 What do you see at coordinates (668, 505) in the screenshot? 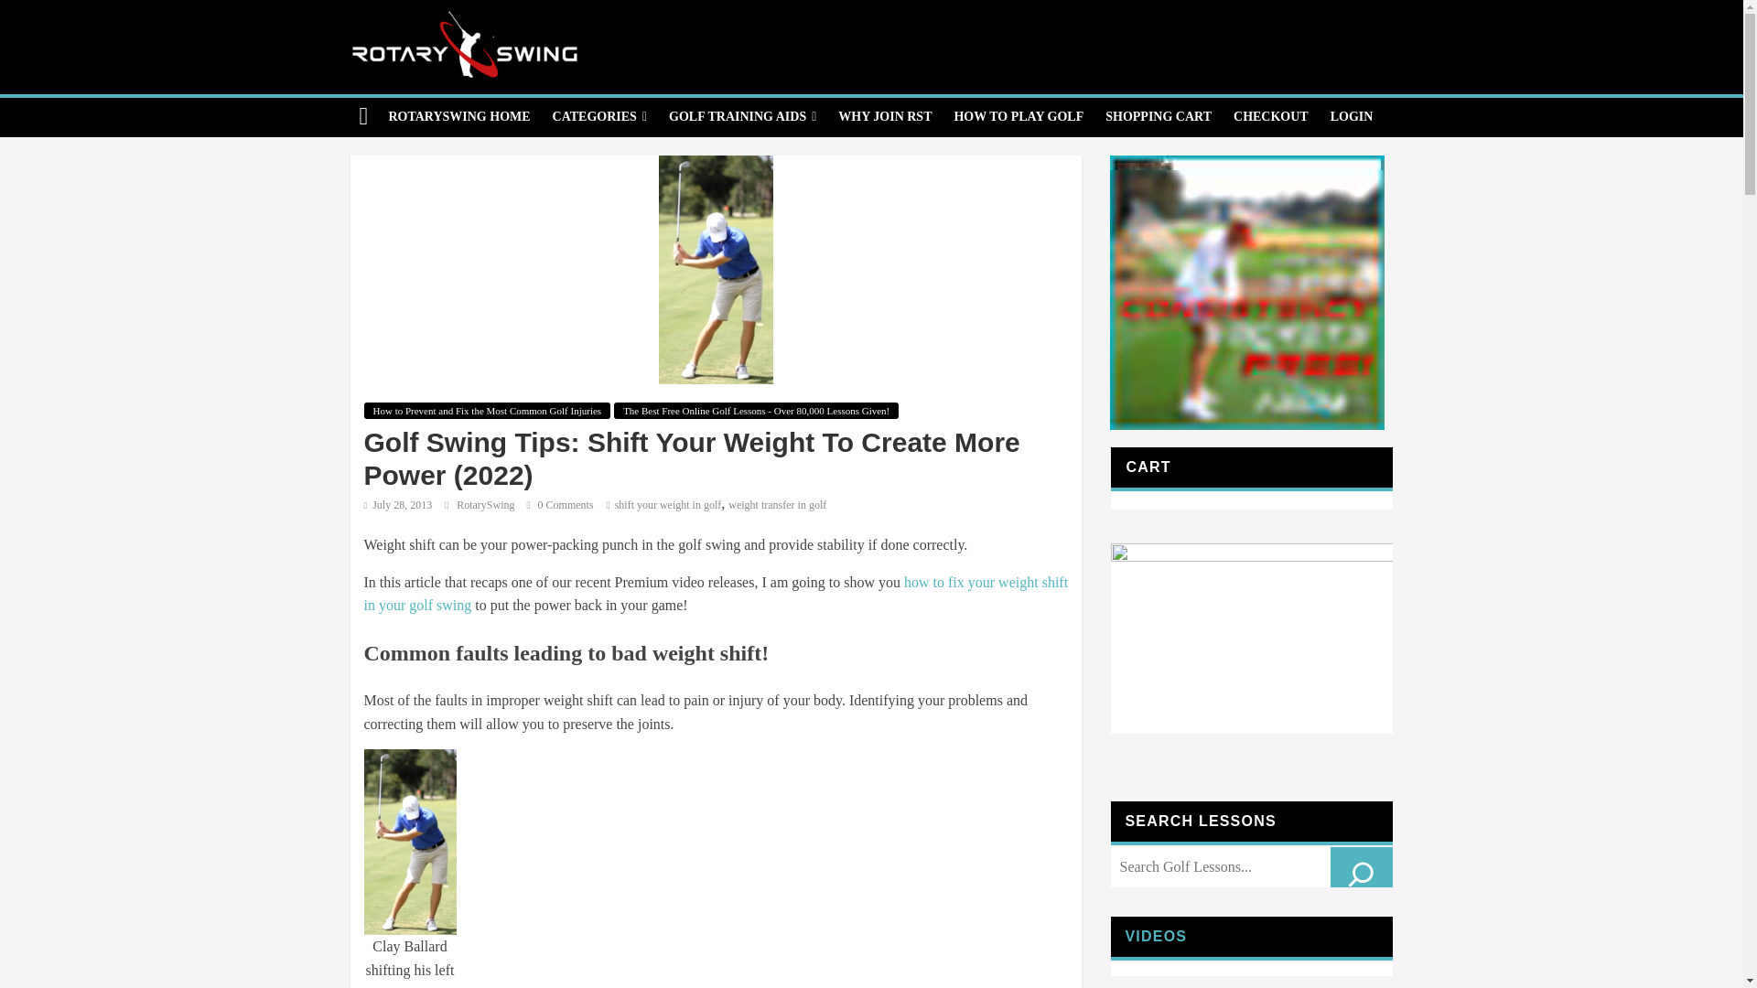
I see `shift your weight in golf` at bounding box center [668, 505].